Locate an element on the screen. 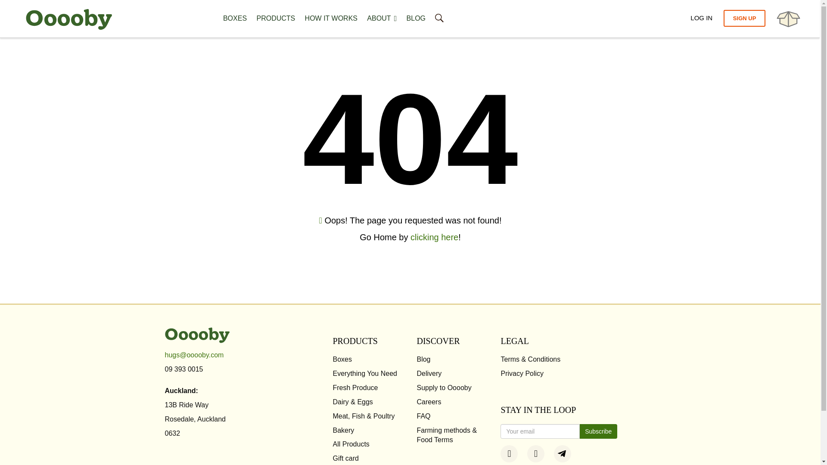 Image resolution: width=827 pixels, height=465 pixels. HOW IT WORKS is located at coordinates (331, 19).